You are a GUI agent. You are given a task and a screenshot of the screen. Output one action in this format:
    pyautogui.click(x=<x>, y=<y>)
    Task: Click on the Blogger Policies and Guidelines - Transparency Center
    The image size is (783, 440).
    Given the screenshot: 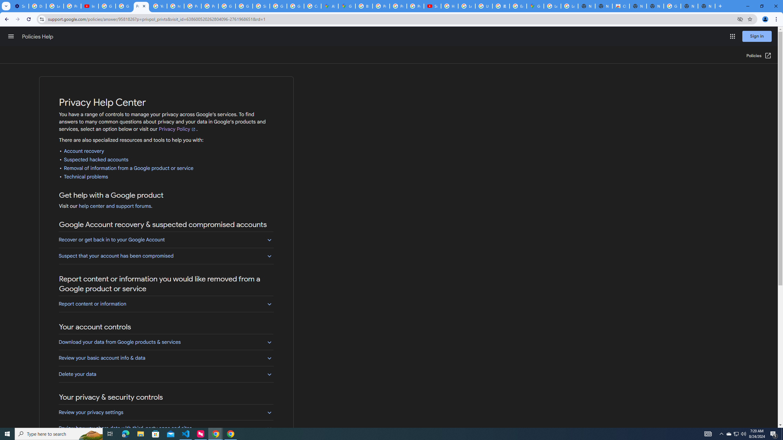 What is the action you would take?
    pyautogui.click(x=364, y=6)
    